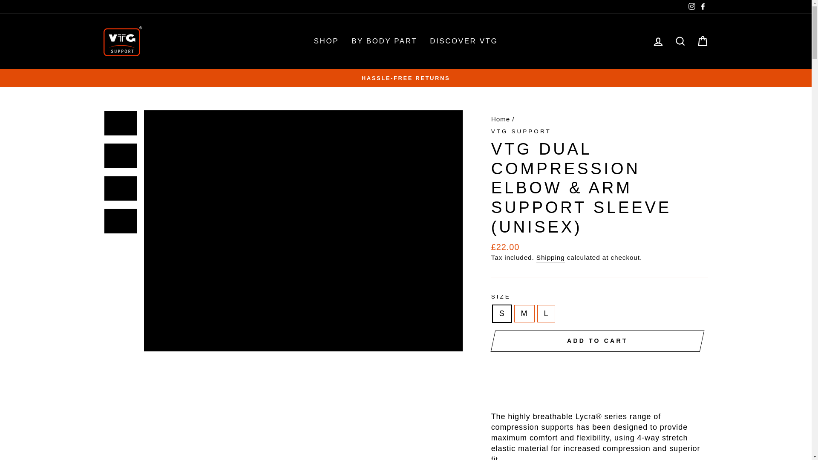  Describe the element at coordinates (521, 131) in the screenshot. I see `VTG Support` at that location.